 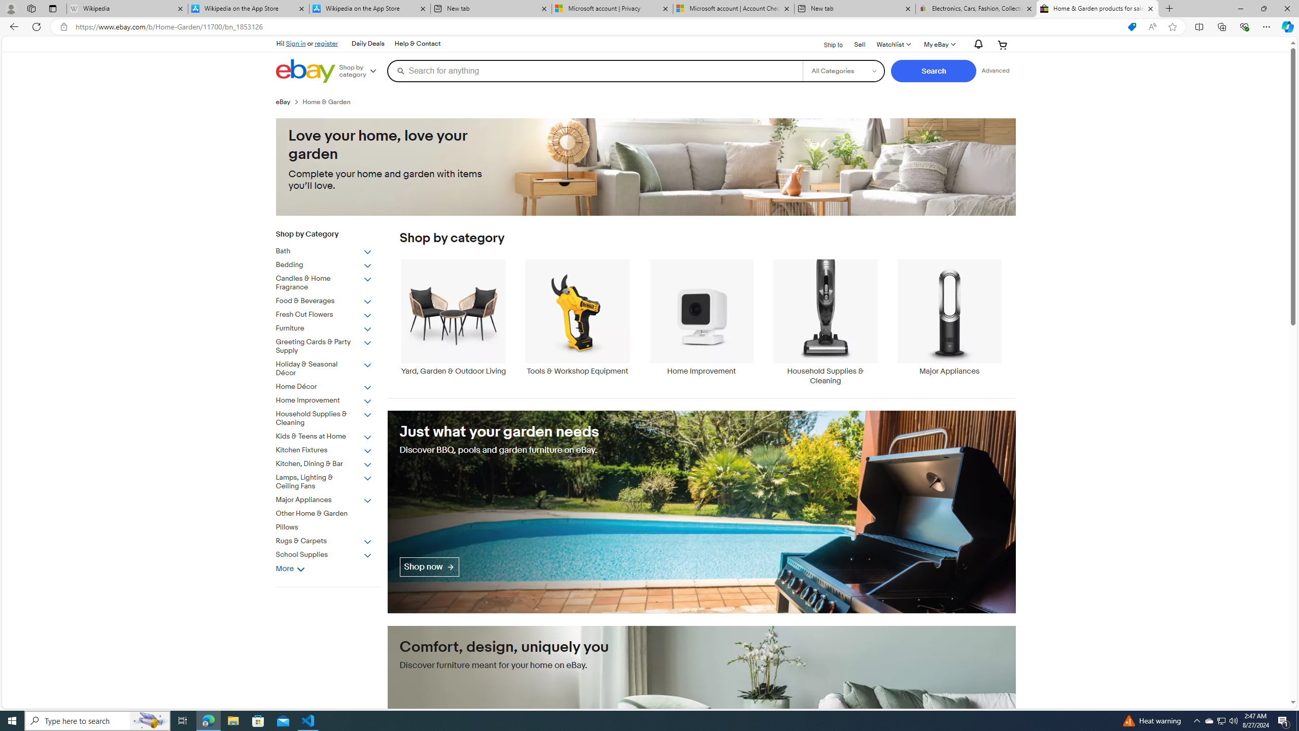 I want to click on Restore, so click(x=1263, y=9).